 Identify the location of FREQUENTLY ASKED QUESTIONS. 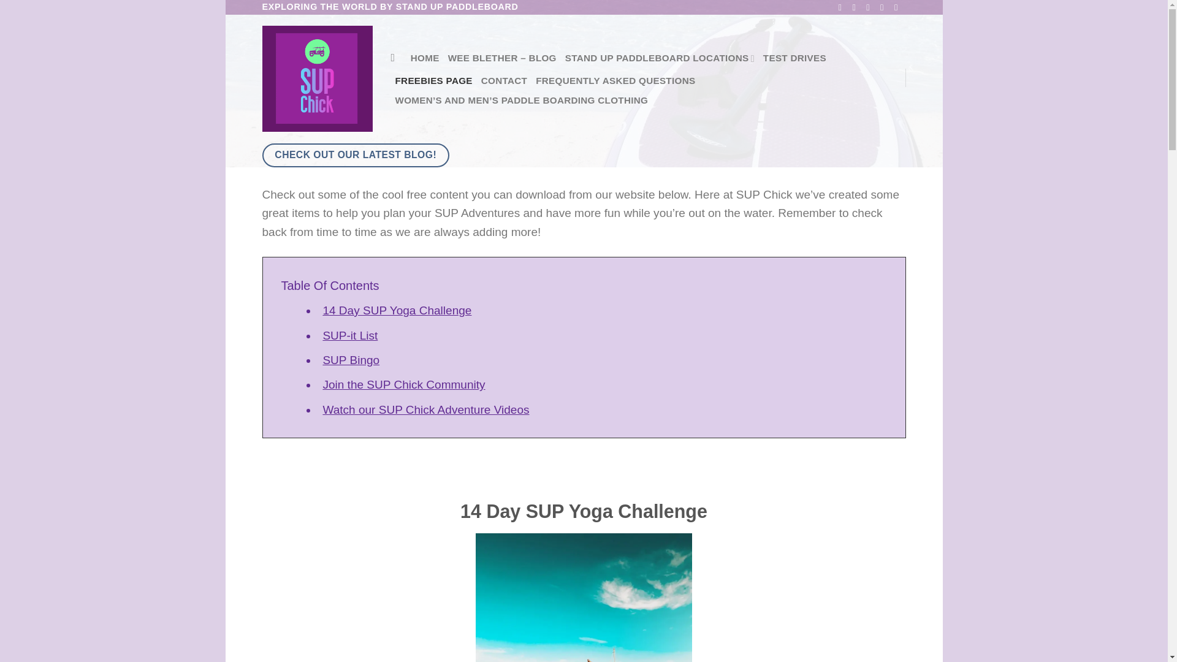
(615, 80).